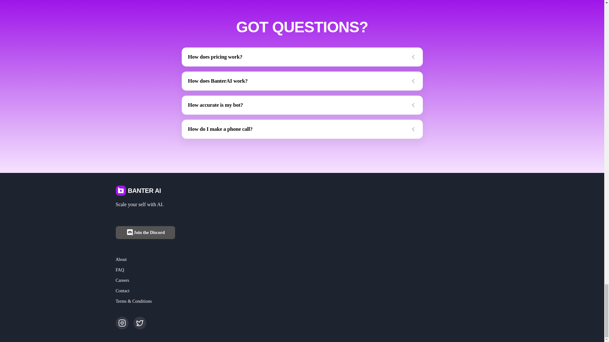 The width and height of the screenshot is (609, 342). I want to click on FAQ, so click(120, 270).